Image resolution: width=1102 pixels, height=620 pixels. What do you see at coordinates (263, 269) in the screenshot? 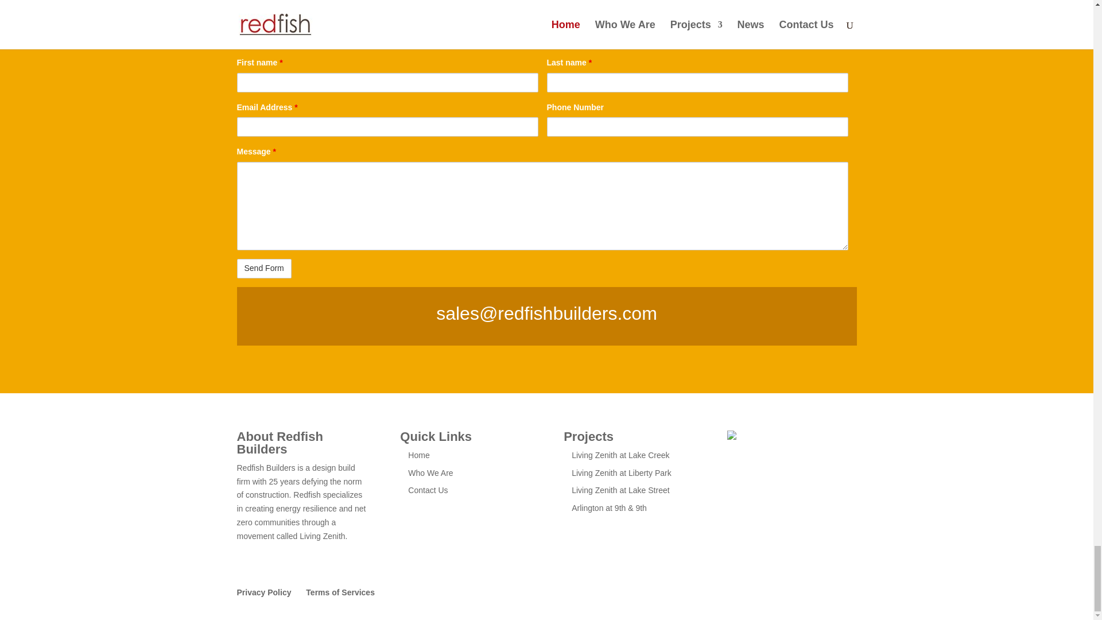
I see `Send Form` at bounding box center [263, 269].